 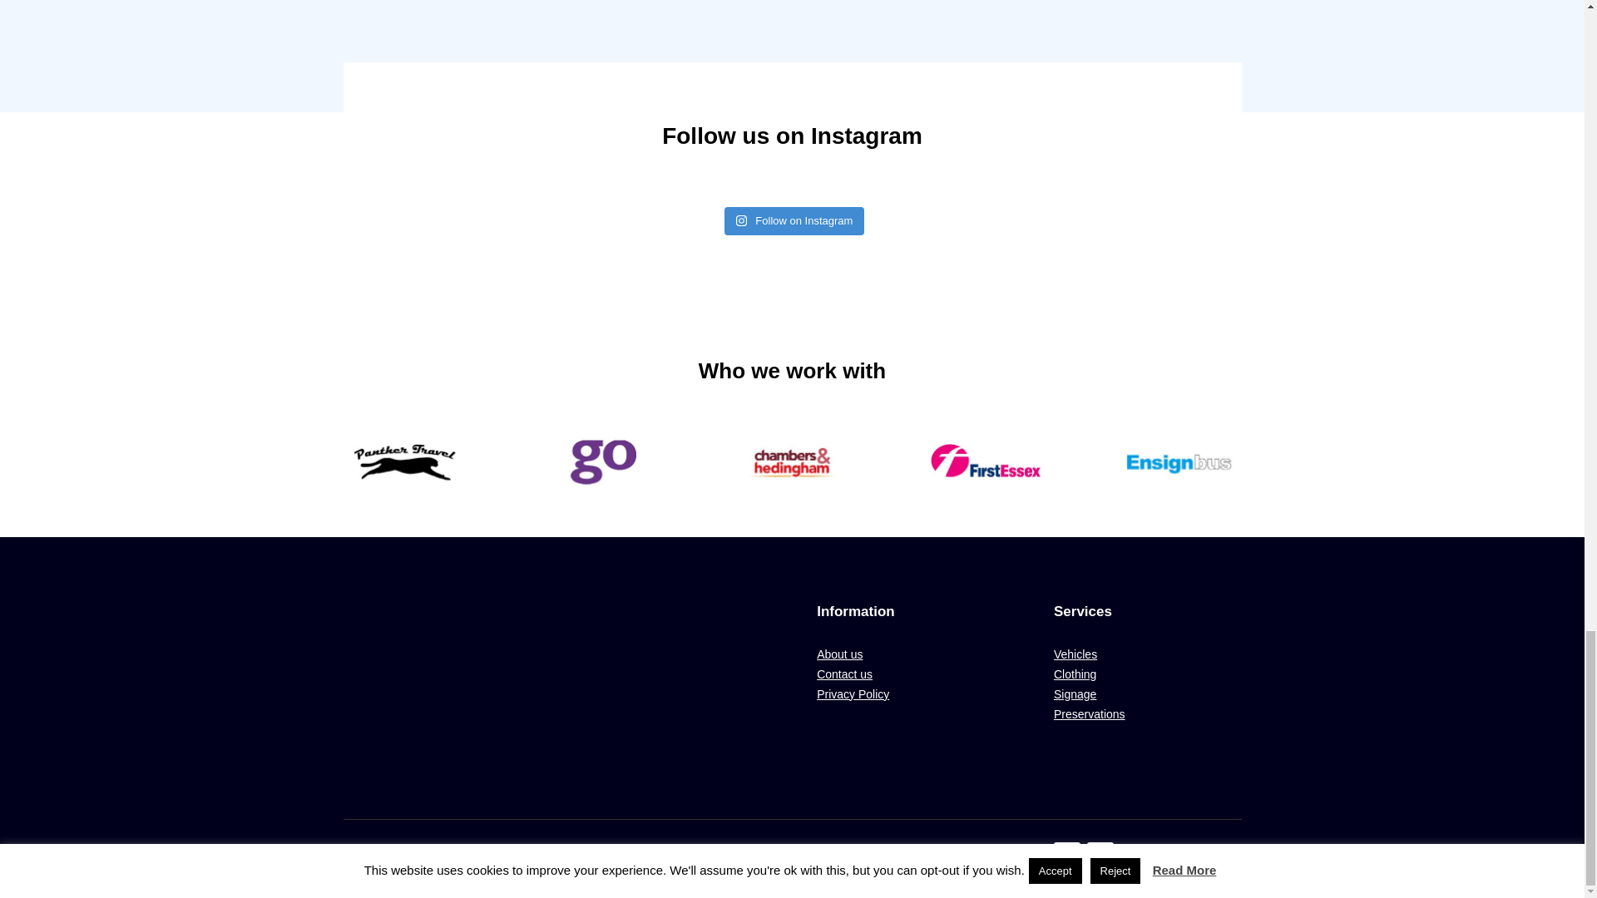 What do you see at coordinates (843, 673) in the screenshot?
I see `Contact us` at bounding box center [843, 673].